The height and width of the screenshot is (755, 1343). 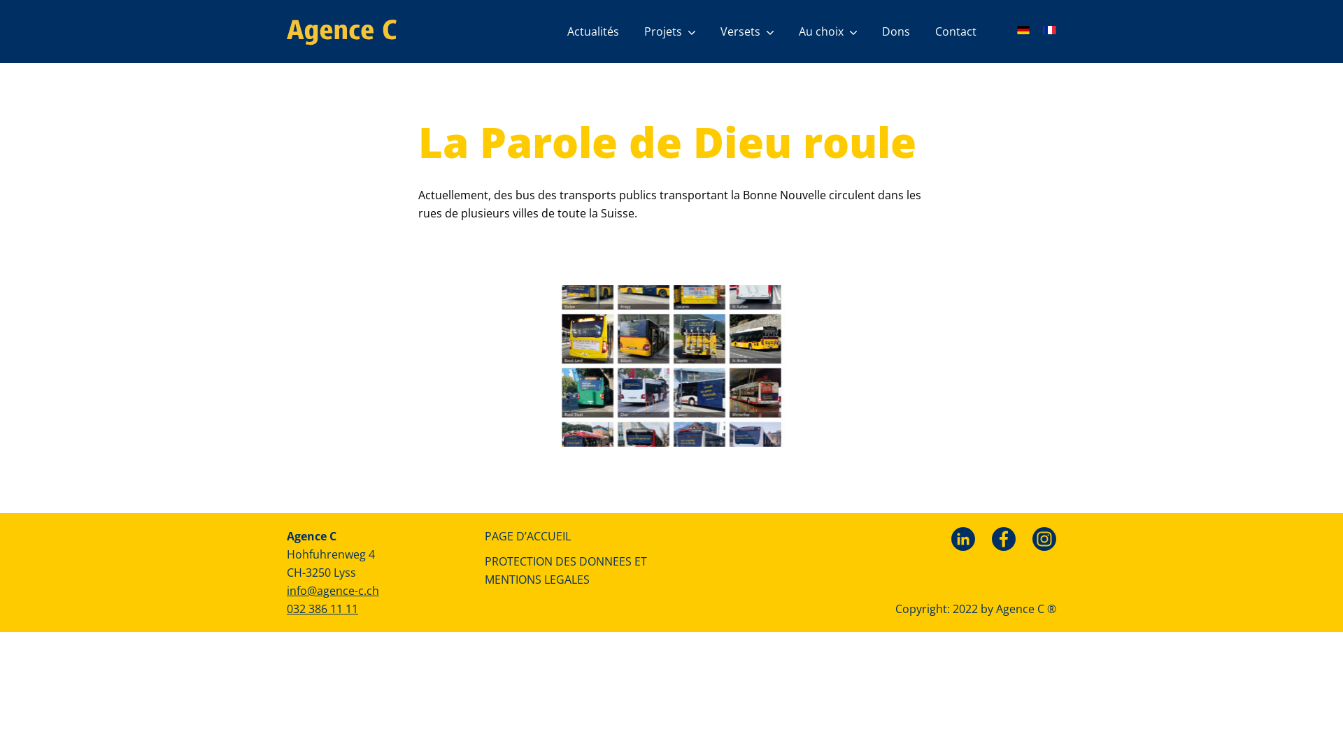 I want to click on 032 386 11 11, so click(x=322, y=609).